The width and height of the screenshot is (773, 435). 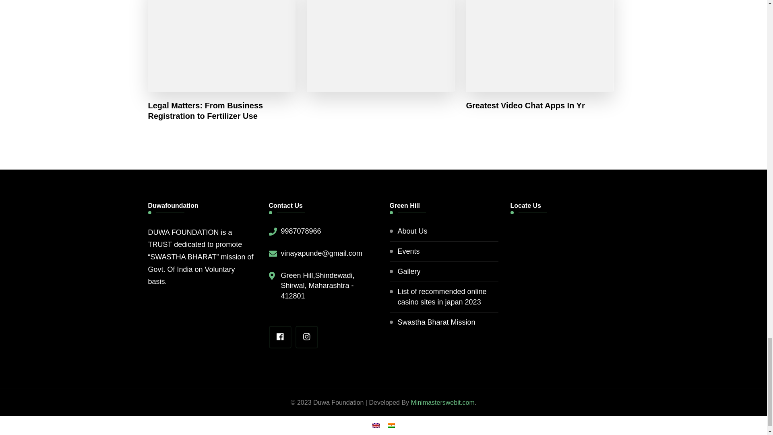 What do you see at coordinates (222, 111) in the screenshot?
I see `Legal Matters: From Business Registration to Fertilizer Use` at bounding box center [222, 111].